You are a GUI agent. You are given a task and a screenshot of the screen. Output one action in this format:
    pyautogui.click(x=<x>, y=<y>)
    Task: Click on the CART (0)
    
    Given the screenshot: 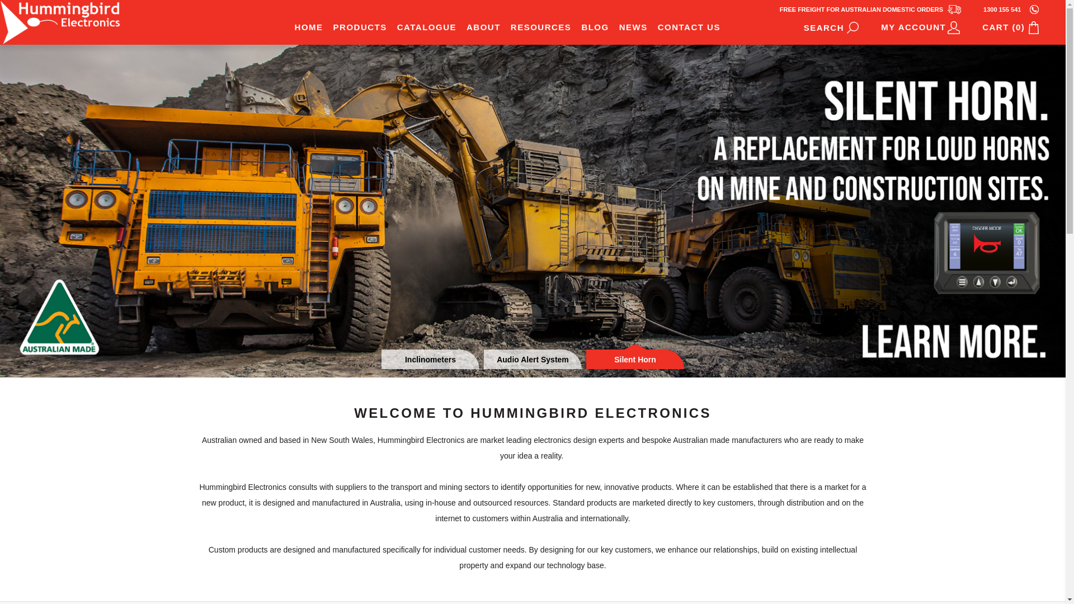 What is the action you would take?
    pyautogui.click(x=1010, y=27)
    